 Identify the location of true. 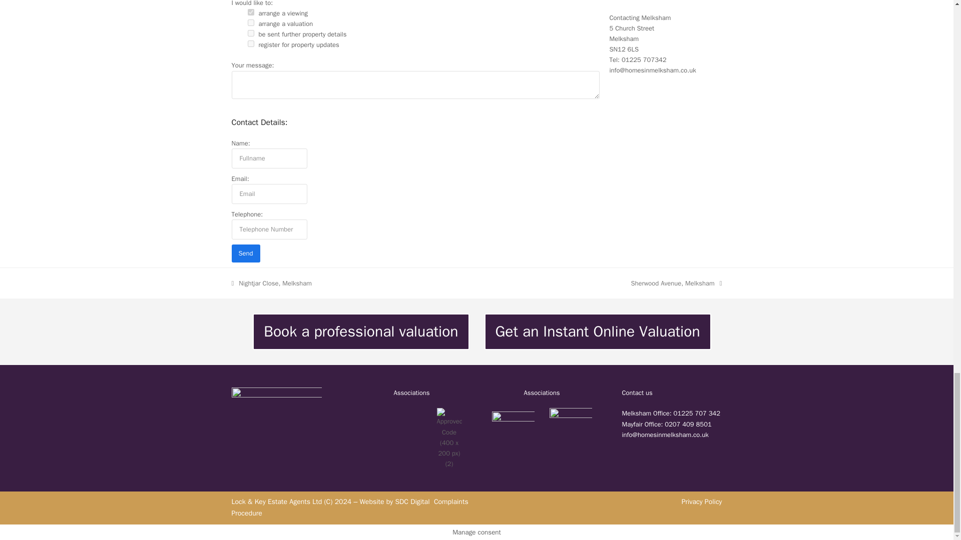
(250, 33).